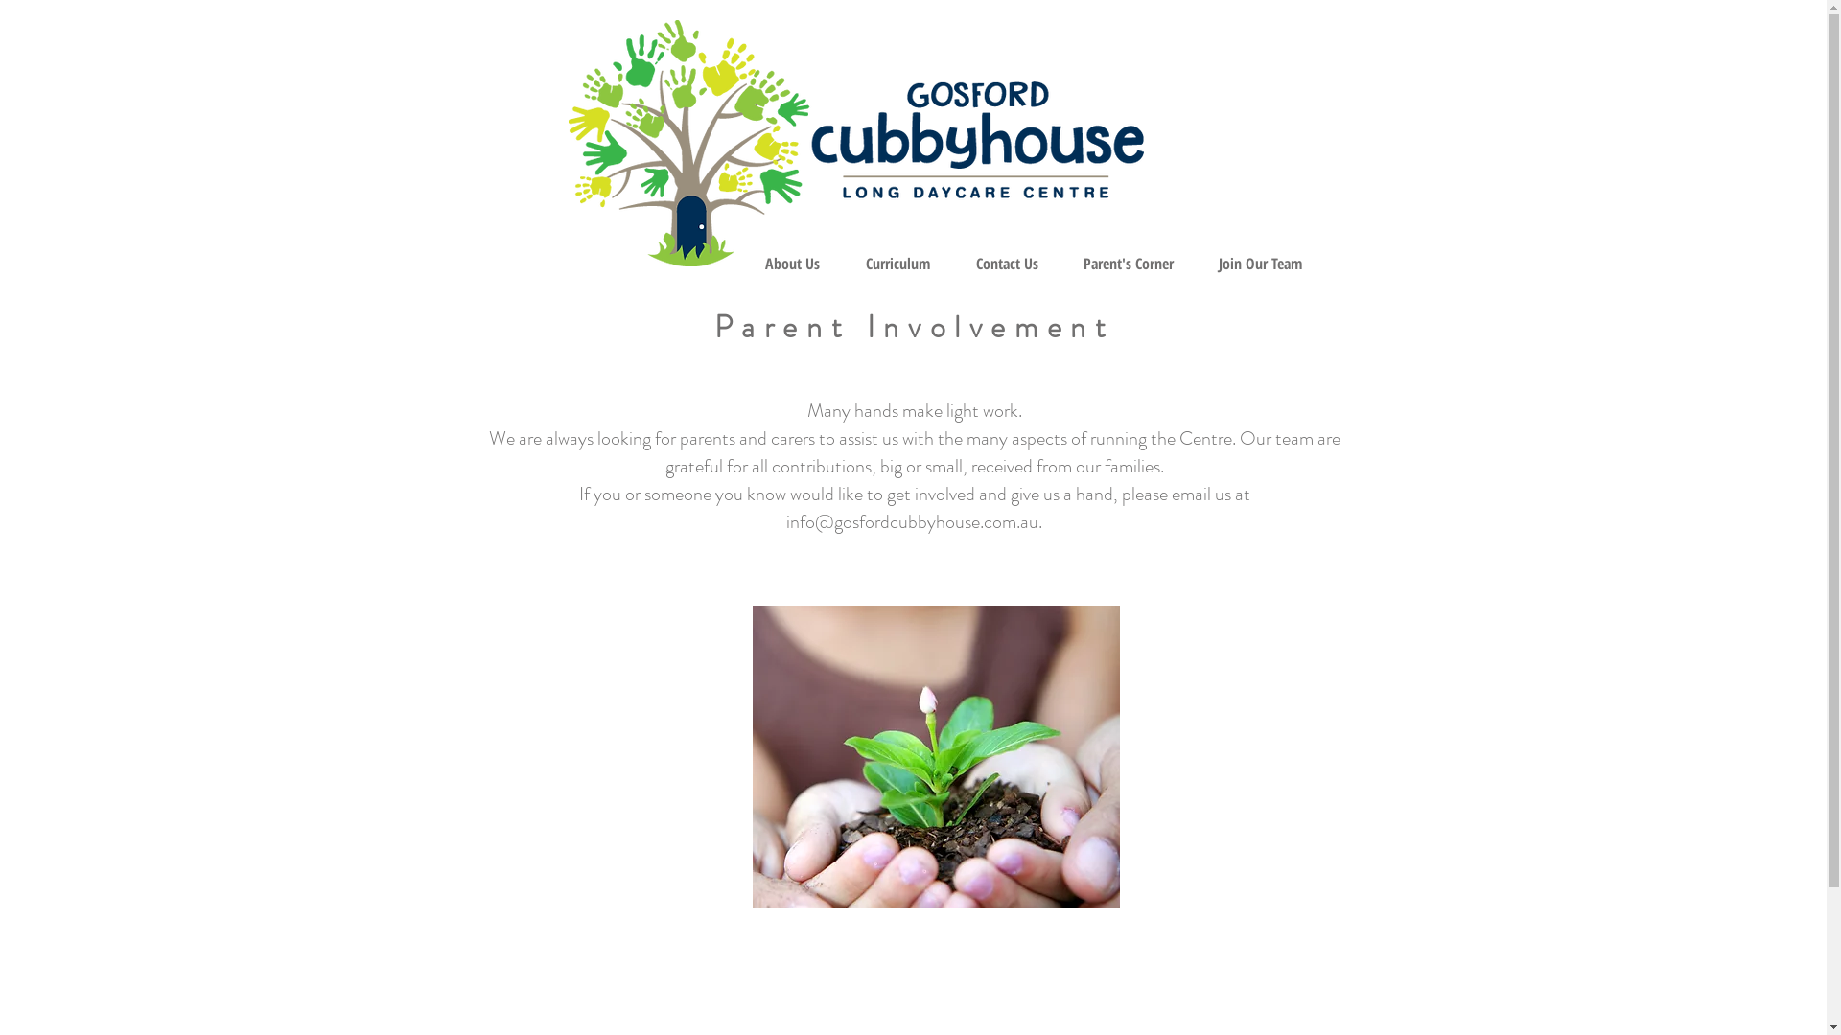  What do you see at coordinates (913, 521) in the screenshot?
I see `info@gosfordcubbyhouse.com.au` at bounding box center [913, 521].